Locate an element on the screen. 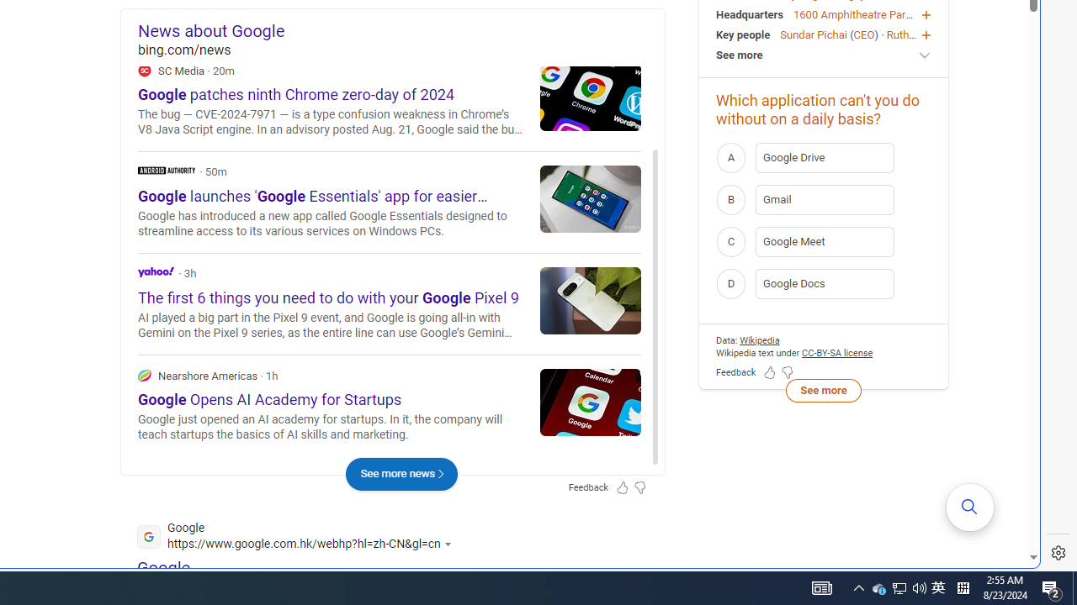 The width and height of the screenshot is (1077, 605). Search more is located at coordinates (970, 508).